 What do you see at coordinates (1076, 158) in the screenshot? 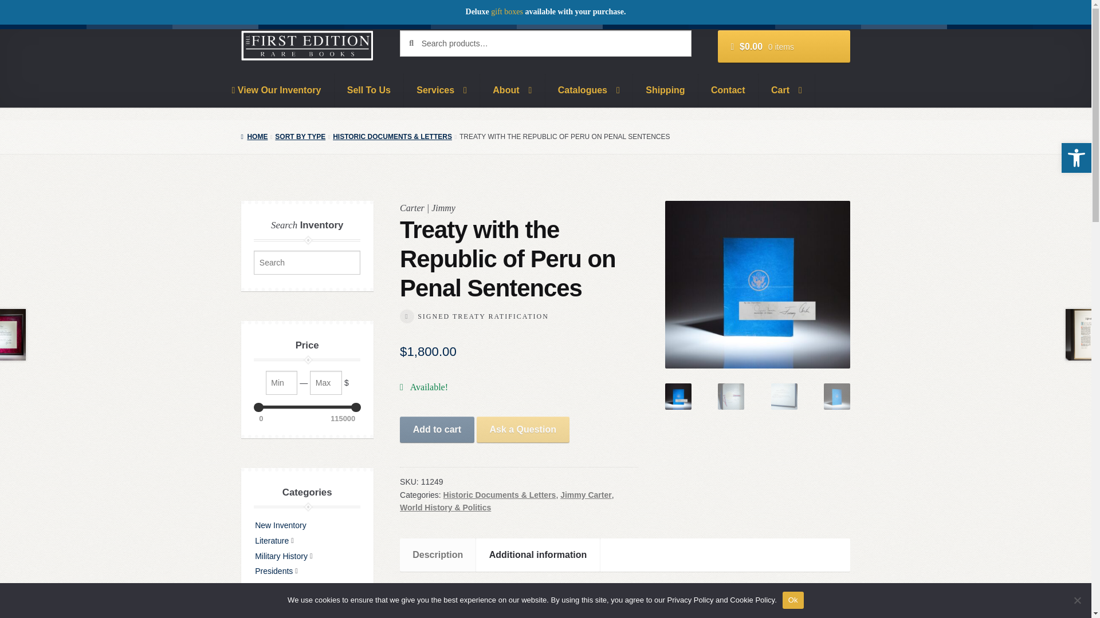
I see `Accessibility Tools` at bounding box center [1076, 158].